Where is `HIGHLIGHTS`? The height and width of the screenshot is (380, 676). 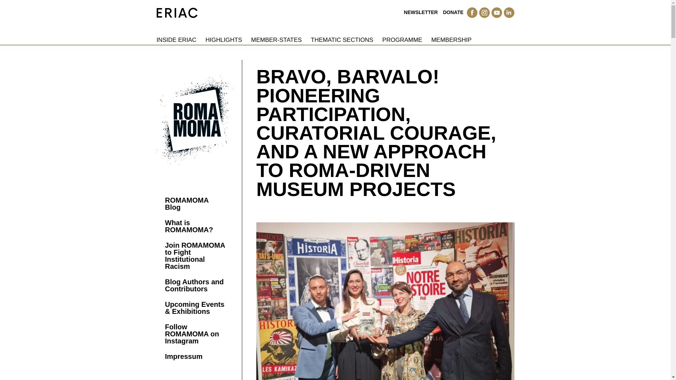 HIGHLIGHTS is located at coordinates (224, 40).